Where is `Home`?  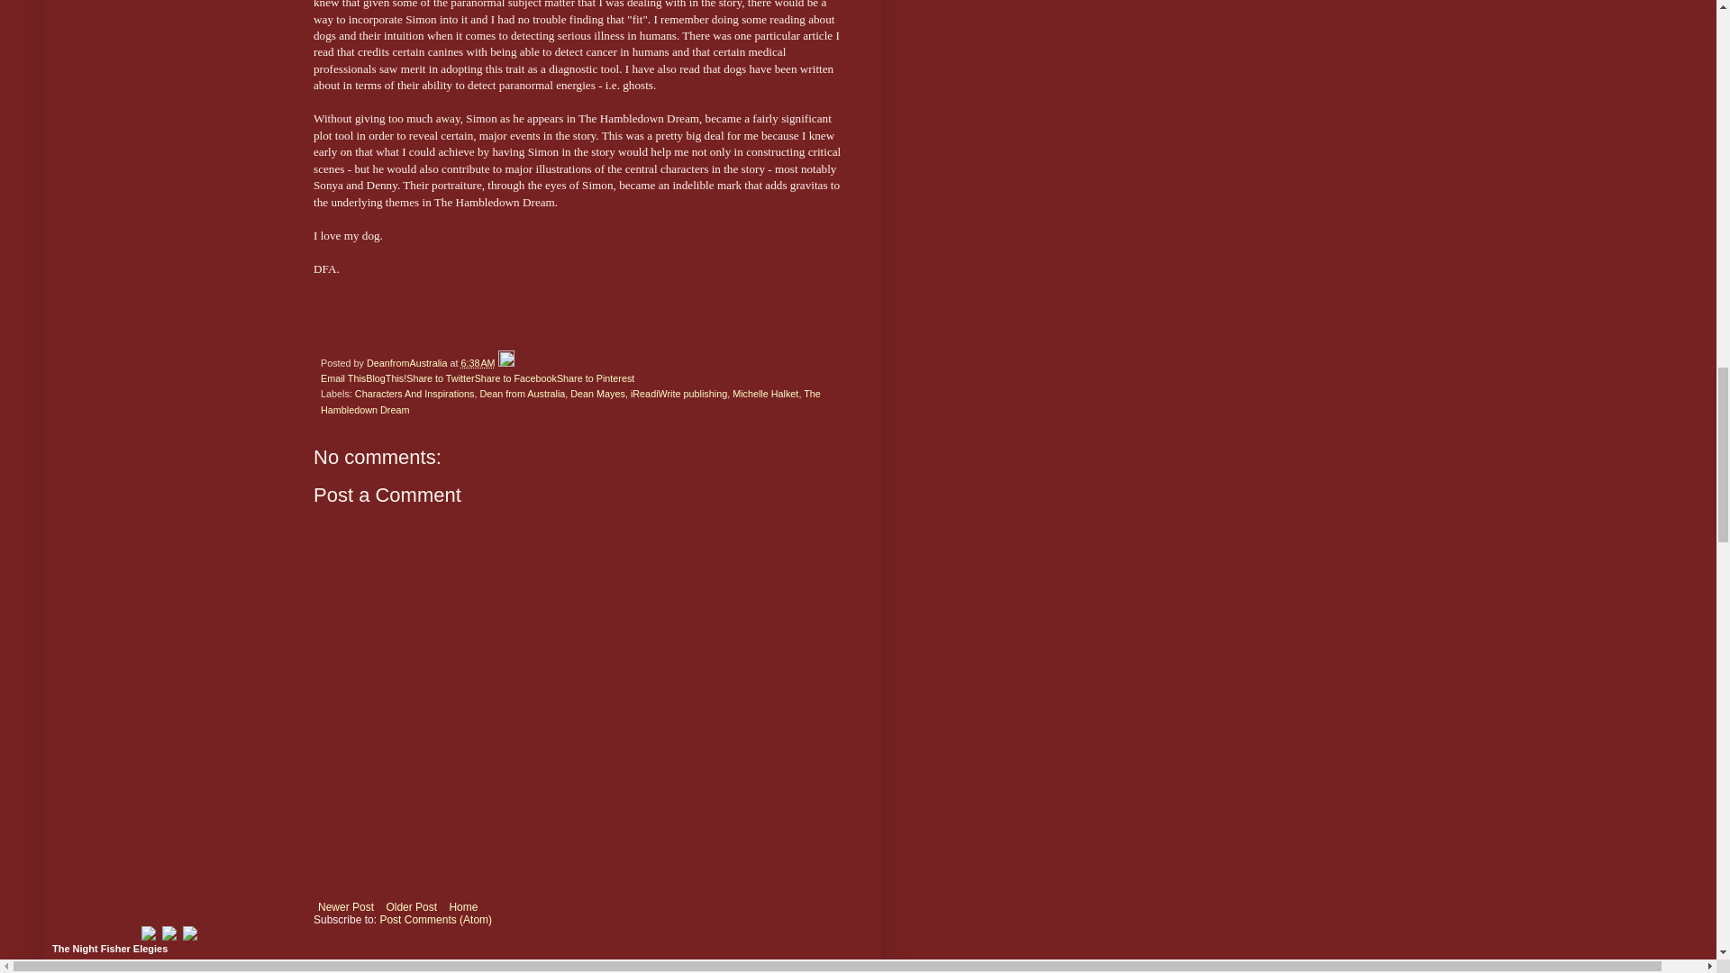 Home is located at coordinates (463, 906).